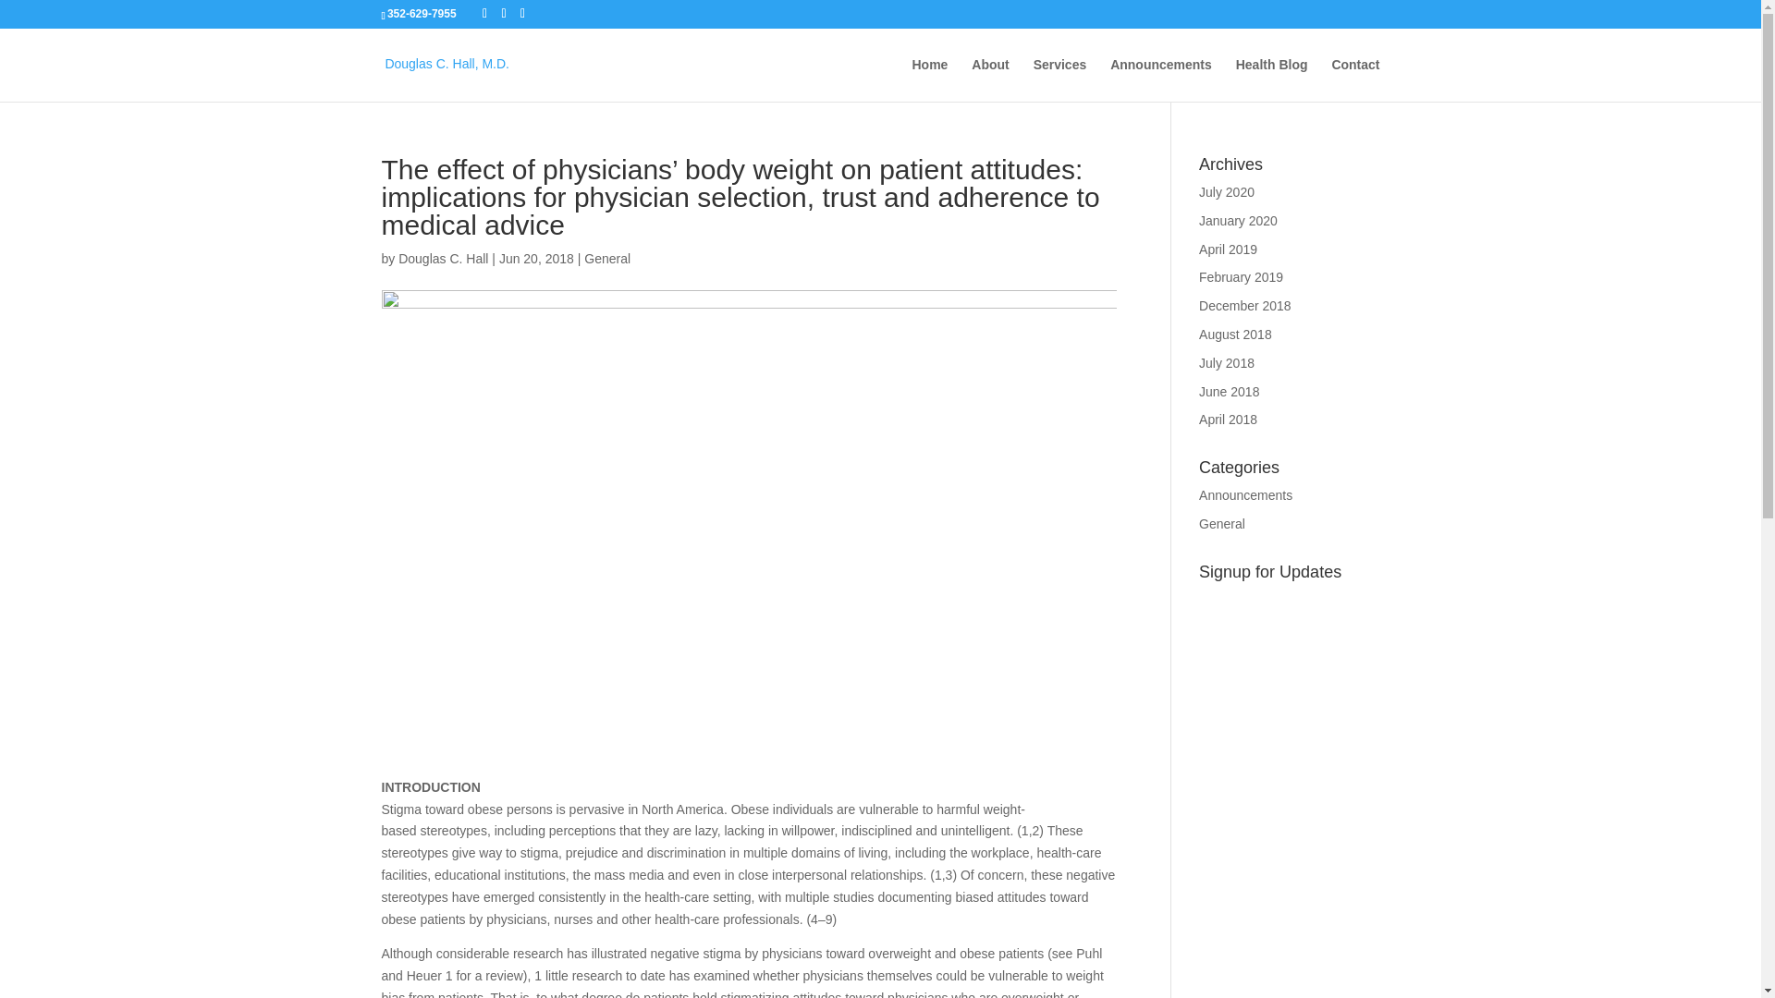  Describe the element at coordinates (1239, 221) in the screenshot. I see `January 2020` at that location.